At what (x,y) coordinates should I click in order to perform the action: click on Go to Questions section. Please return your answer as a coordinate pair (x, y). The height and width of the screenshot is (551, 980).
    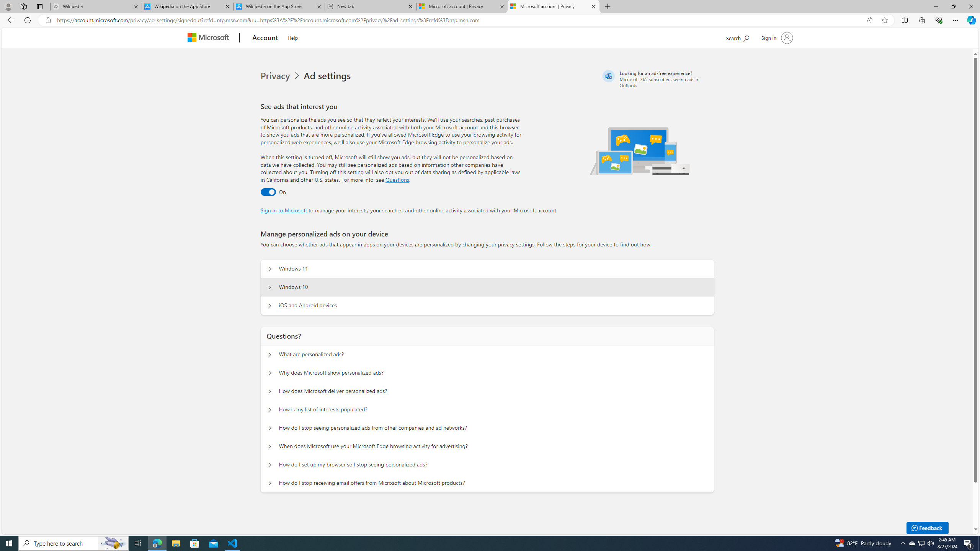
    Looking at the image, I should click on (397, 179).